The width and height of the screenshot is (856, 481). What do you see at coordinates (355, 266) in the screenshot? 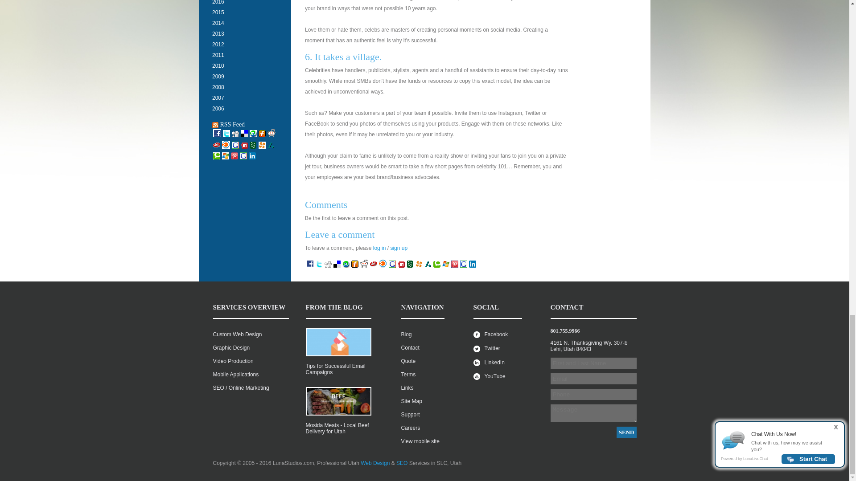
I see `Furl` at bounding box center [355, 266].